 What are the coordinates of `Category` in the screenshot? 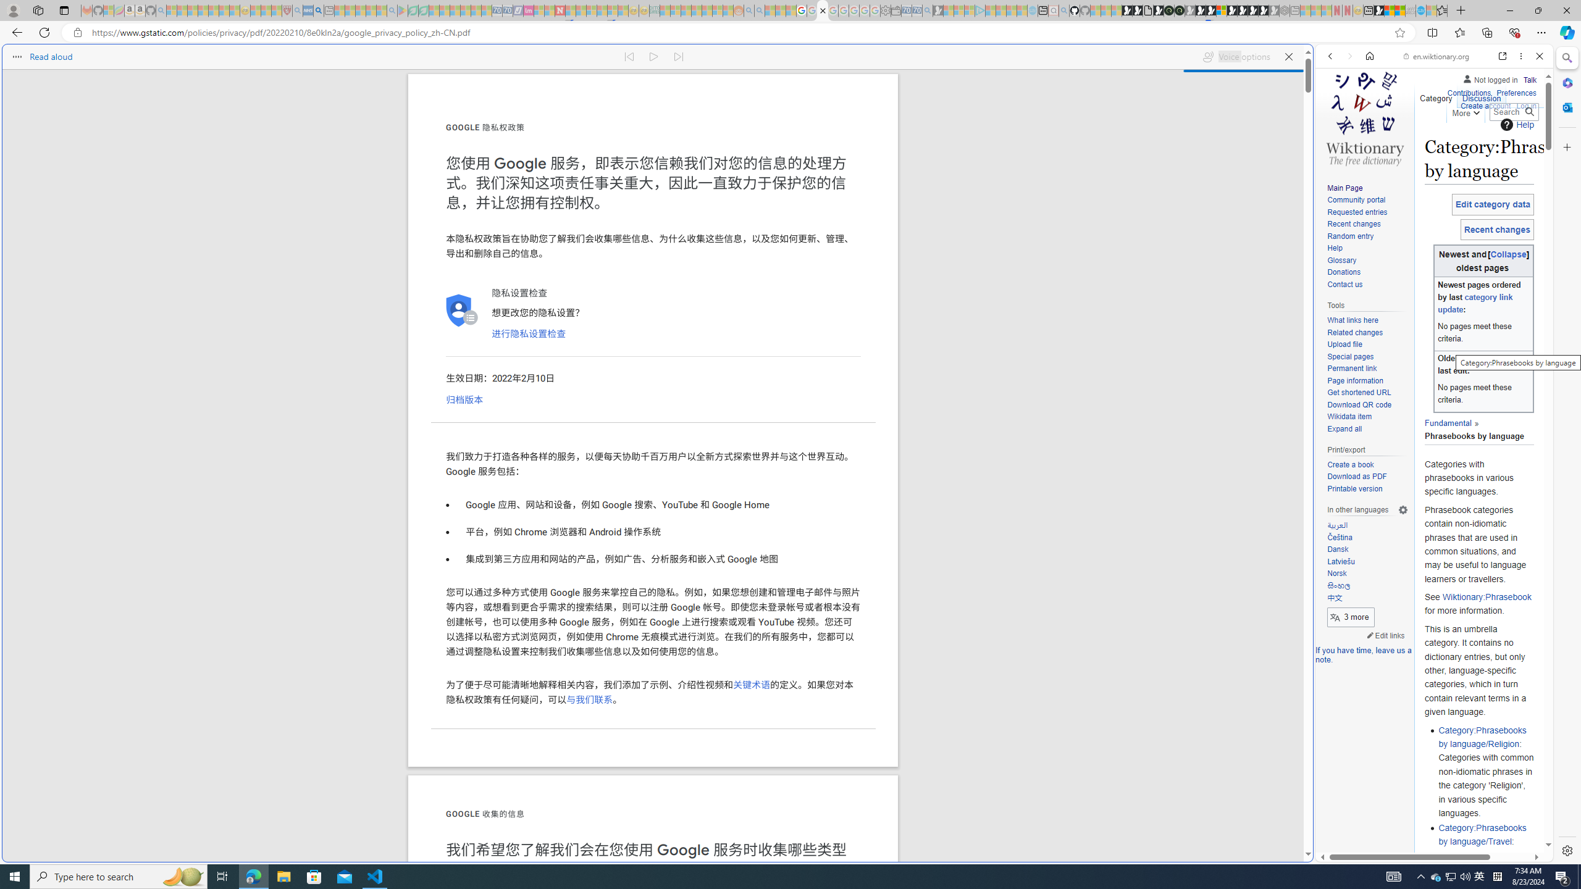 It's located at (1436, 96).